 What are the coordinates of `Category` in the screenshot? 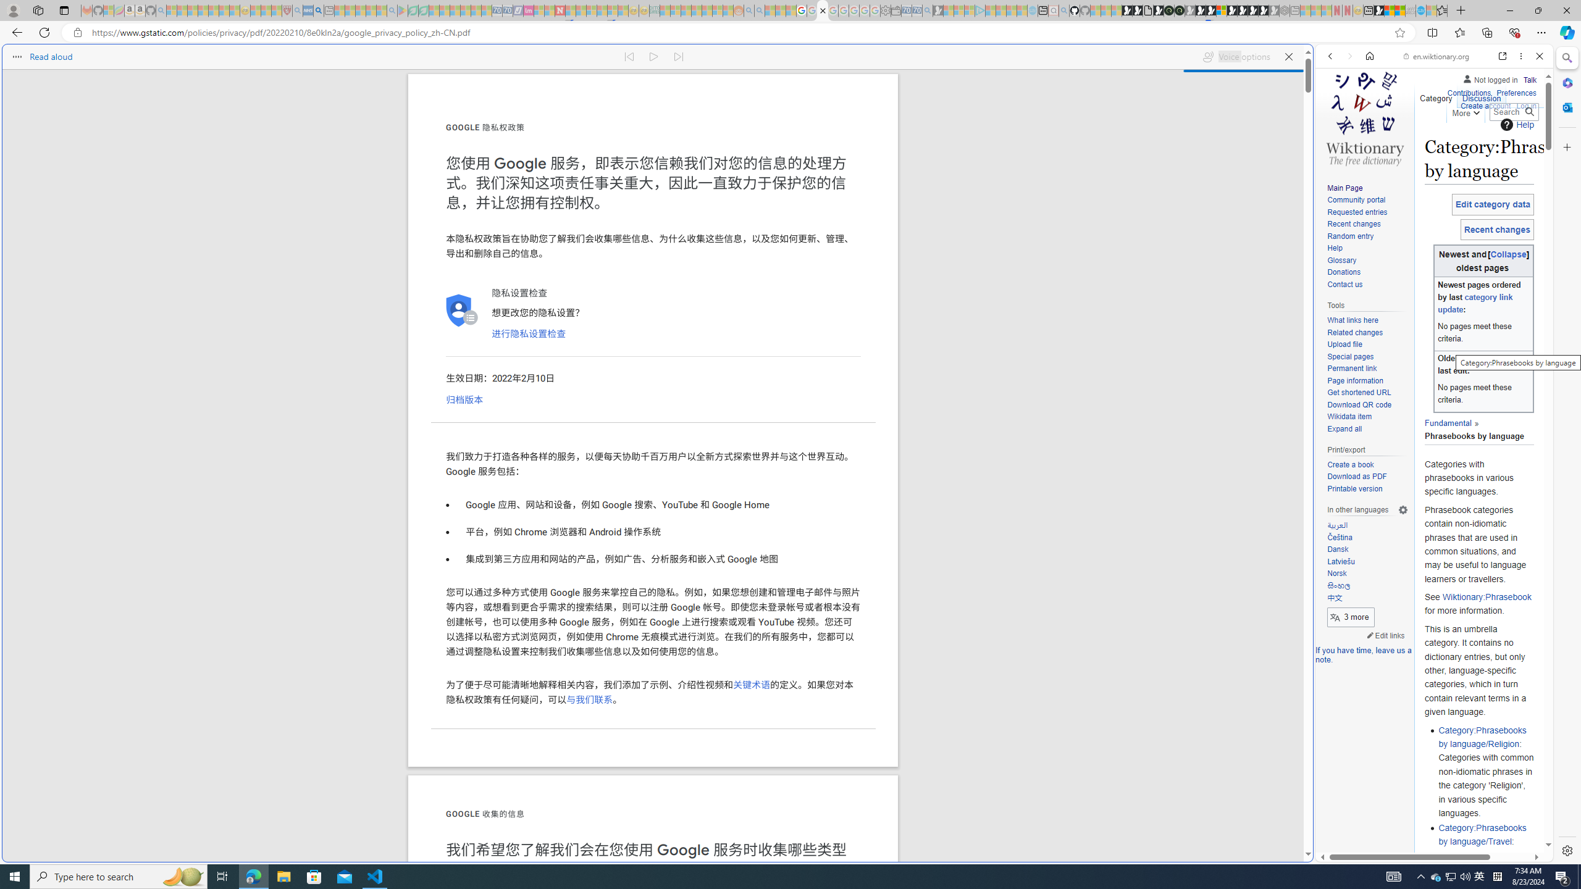 It's located at (1436, 96).